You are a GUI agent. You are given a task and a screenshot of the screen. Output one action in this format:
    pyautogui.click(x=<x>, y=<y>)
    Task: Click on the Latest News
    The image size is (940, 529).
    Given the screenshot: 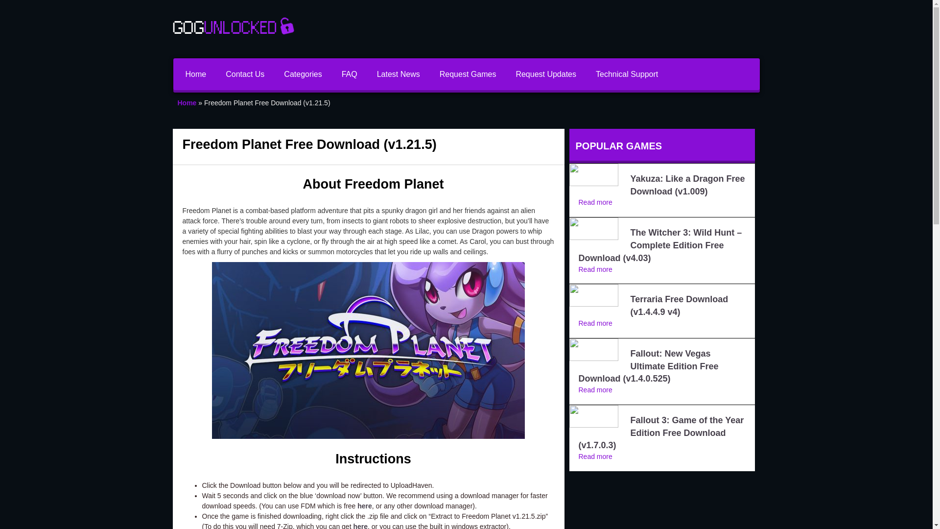 What is the action you would take?
    pyautogui.click(x=399, y=73)
    